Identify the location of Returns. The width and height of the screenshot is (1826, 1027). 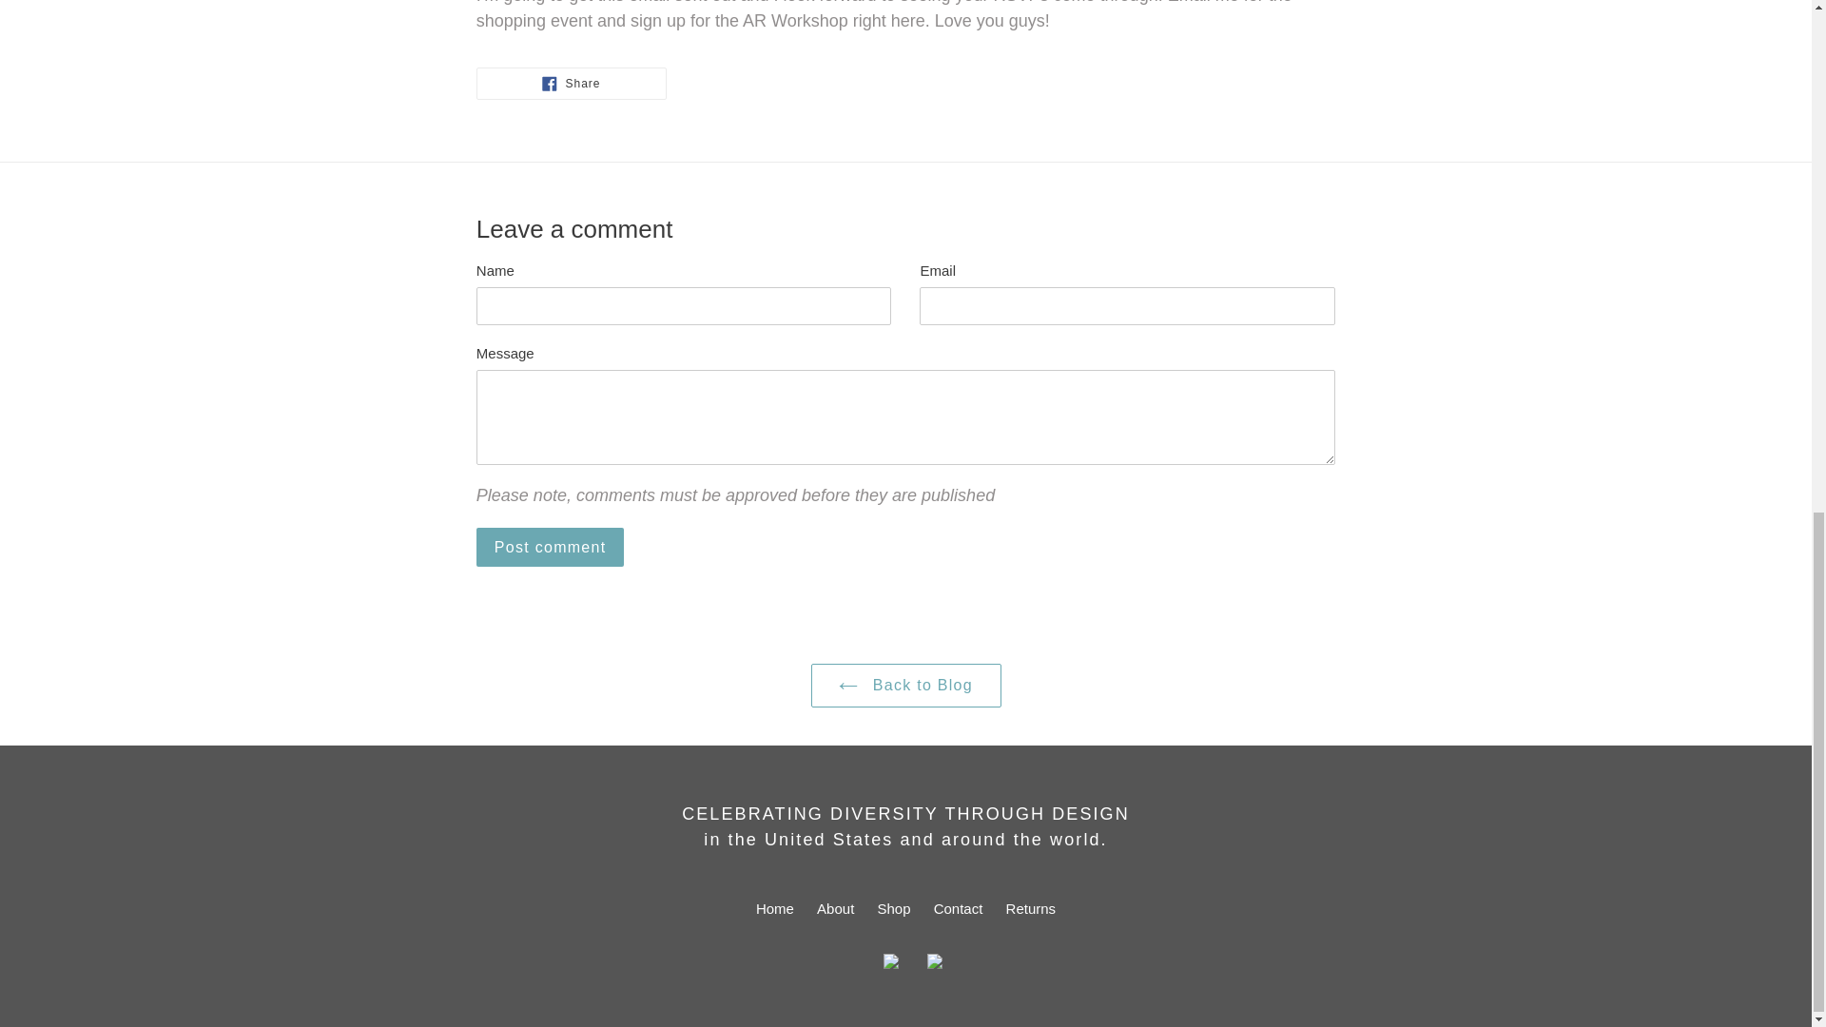
(550, 546).